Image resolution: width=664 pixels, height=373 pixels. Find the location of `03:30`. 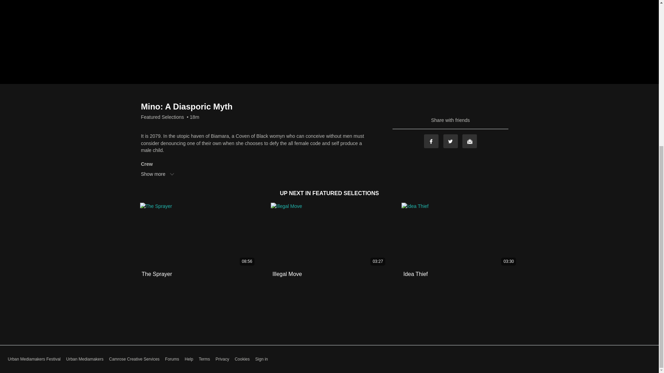

03:30 is located at coordinates (460, 235).